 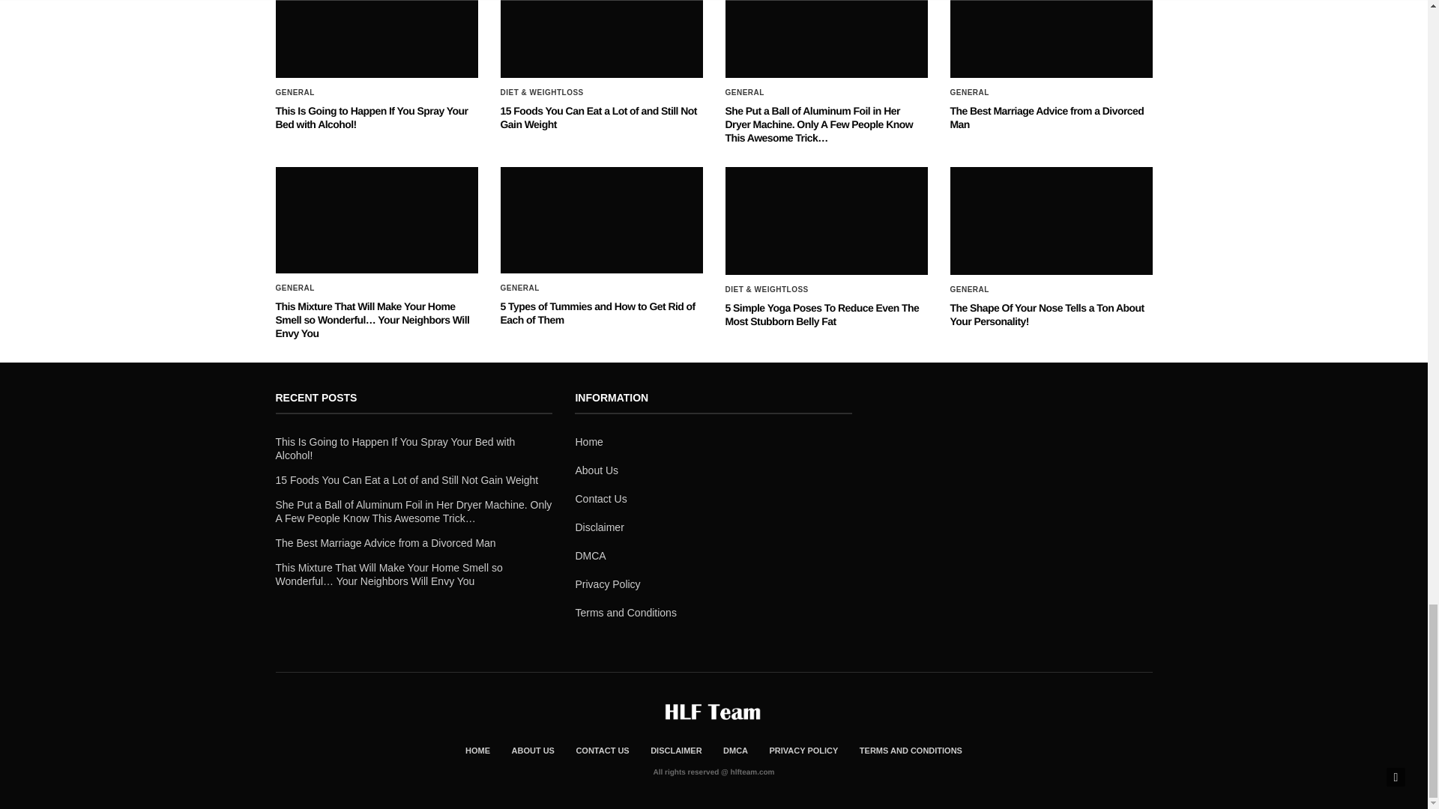 What do you see at coordinates (295, 92) in the screenshot?
I see `GENERAL` at bounding box center [295, 92].